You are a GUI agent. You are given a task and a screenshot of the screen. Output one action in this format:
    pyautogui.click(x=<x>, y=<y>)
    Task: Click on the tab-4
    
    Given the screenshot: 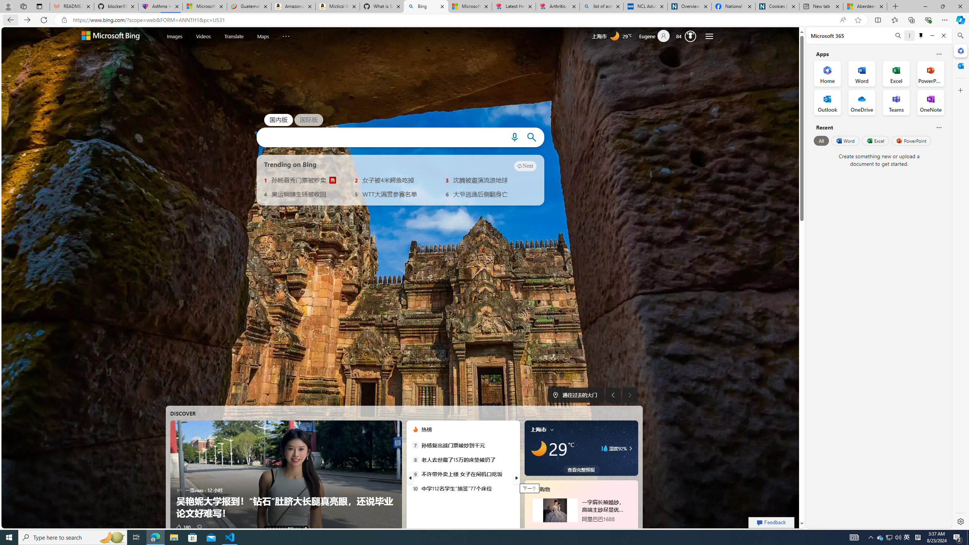 What is the action you would take?
    pyautogui.click(x=567, y=529)
    